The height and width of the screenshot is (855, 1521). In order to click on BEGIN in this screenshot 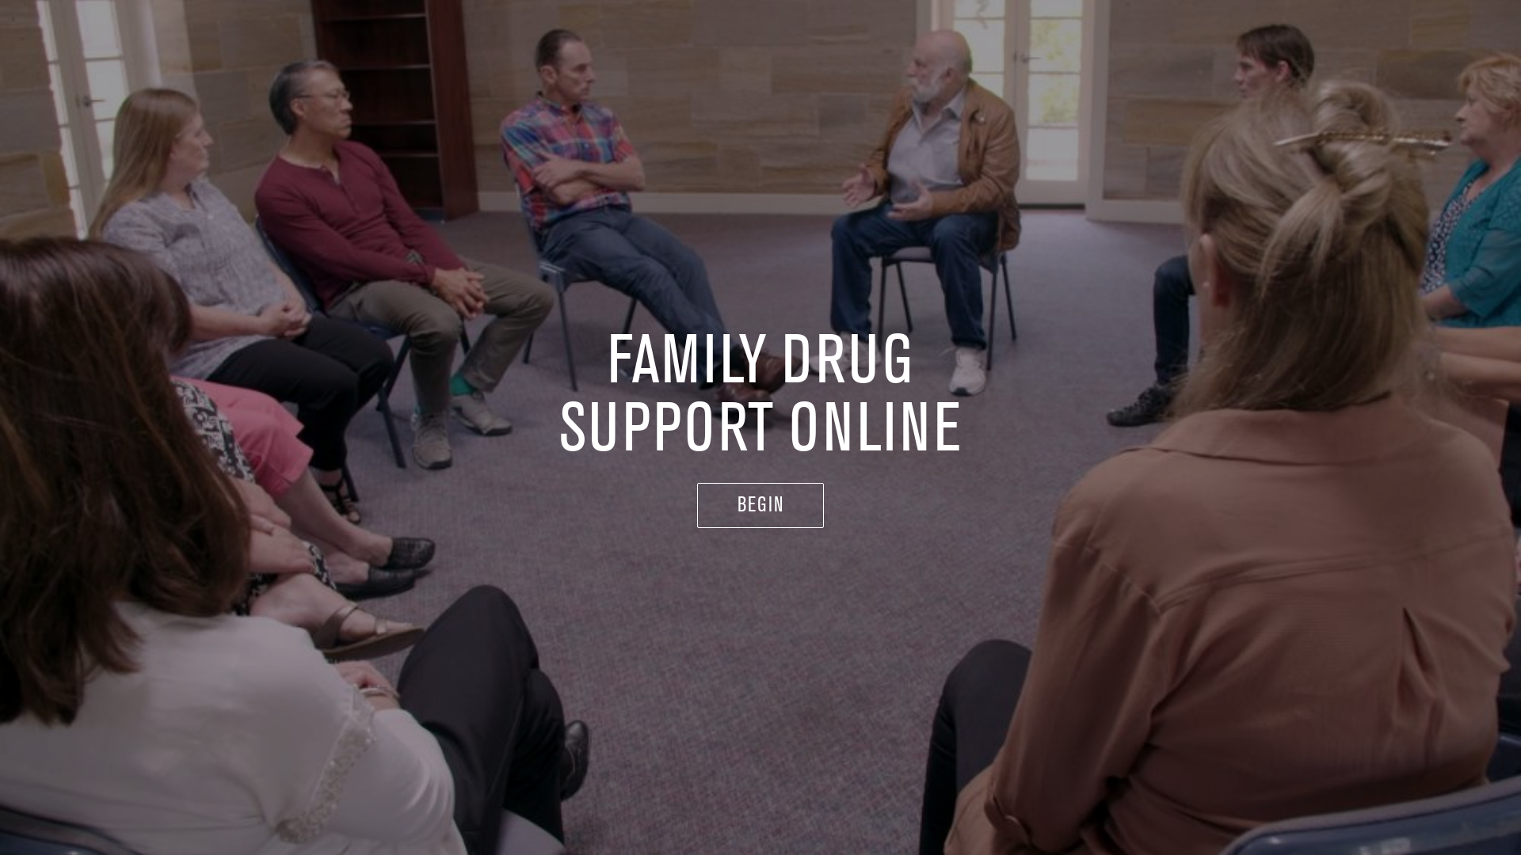, I will do `click(760, 506)`.